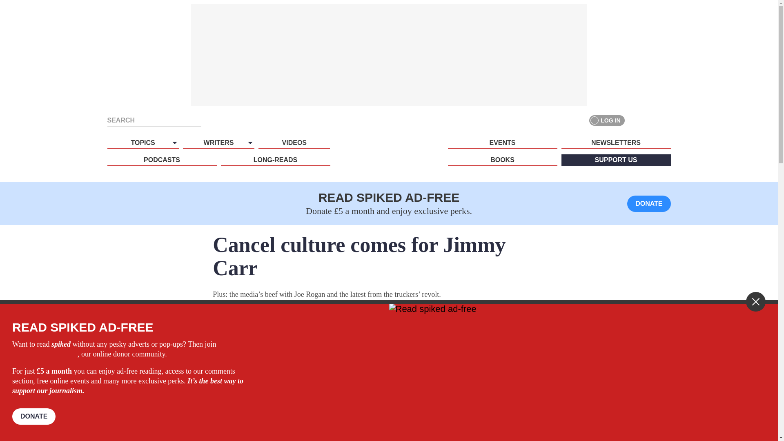 Image resolution: width=784 pixels, height=441 pixels. Describe the element at coordinates (502, 143) in the screenshot. I see `EVENTS` at that location.